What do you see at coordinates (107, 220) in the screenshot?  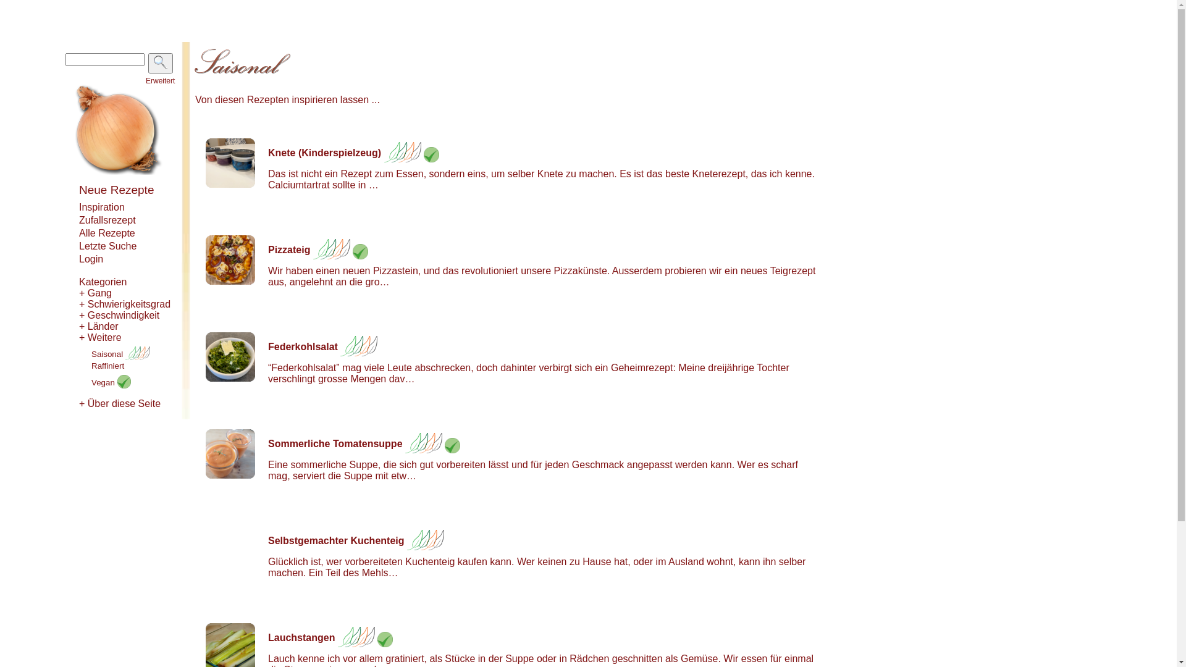 I see `Zufallsrezept` at bounding box center [107, 220].